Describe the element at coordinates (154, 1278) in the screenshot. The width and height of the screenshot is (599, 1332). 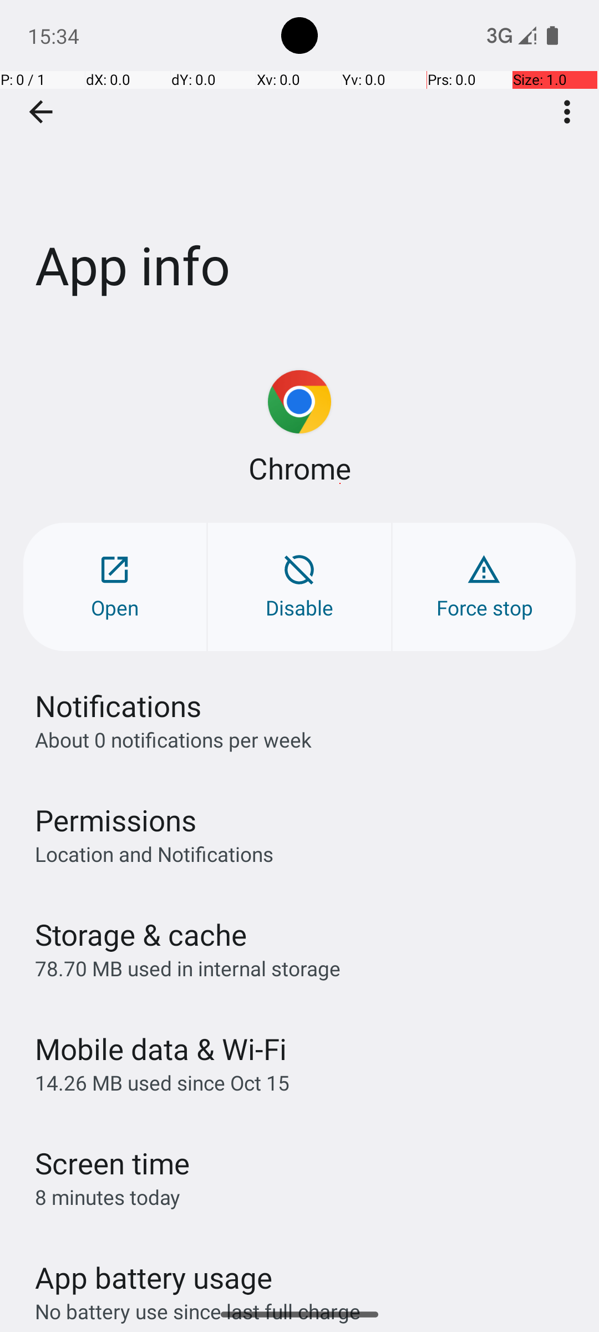
I see `App battery usage` at that location.